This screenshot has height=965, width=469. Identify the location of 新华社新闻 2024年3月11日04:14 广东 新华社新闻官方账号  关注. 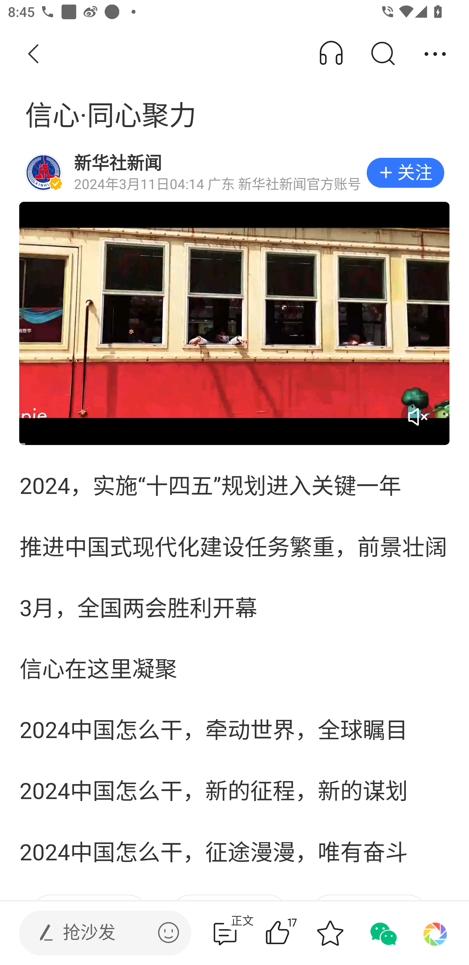
(234, 173).